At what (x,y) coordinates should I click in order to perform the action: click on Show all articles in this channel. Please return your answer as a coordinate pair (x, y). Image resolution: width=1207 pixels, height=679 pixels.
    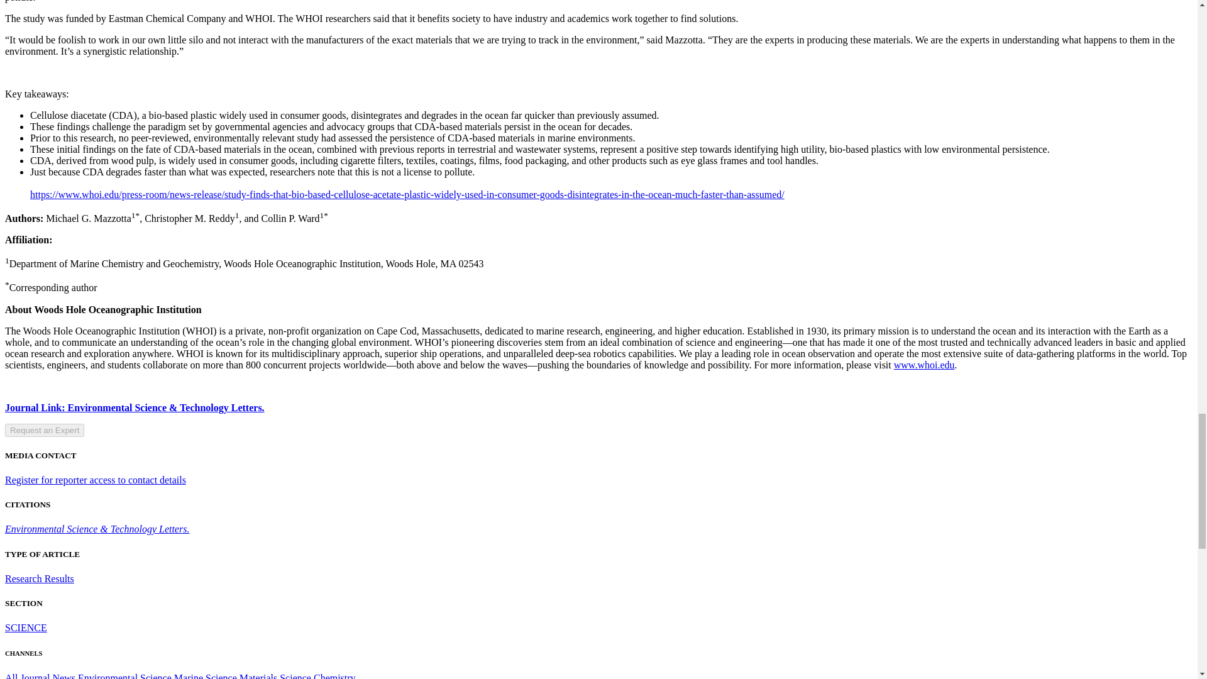
    Looking at the image, I should click on (124, 676).